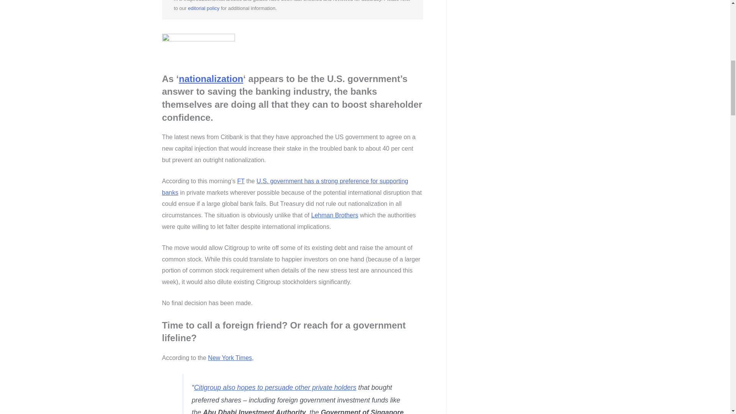 The image size is (736, 414). I want to click on nationalization, so click(211, 79).